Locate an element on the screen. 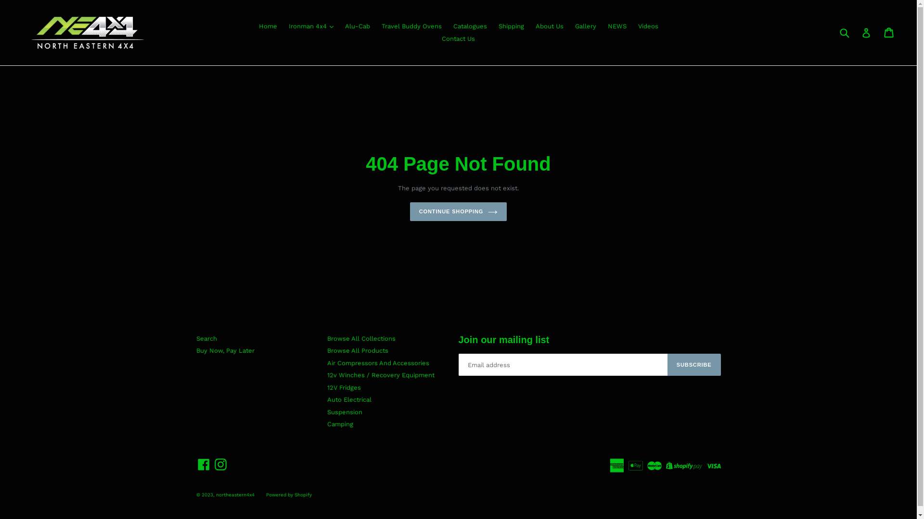 This screenshot has height=519, width=924. northeastern4x4 is located at coordinates (235, 495).